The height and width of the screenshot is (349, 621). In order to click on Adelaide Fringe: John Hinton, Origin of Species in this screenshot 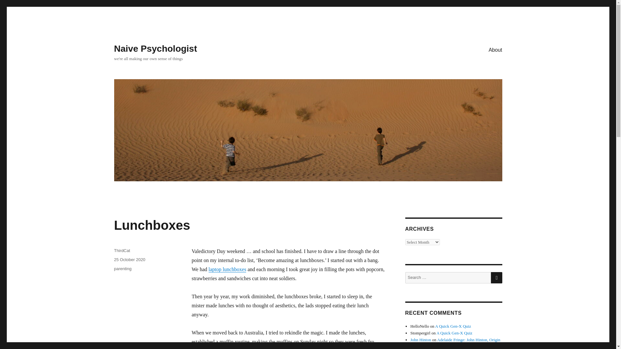, I will do `click(455, 343)`.